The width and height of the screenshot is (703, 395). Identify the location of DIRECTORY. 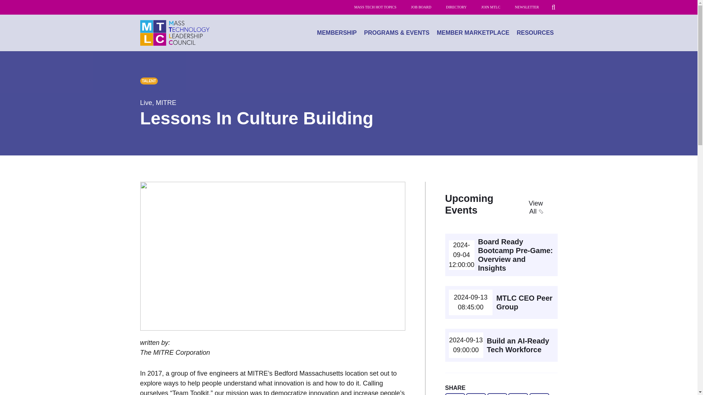
(456, 7).